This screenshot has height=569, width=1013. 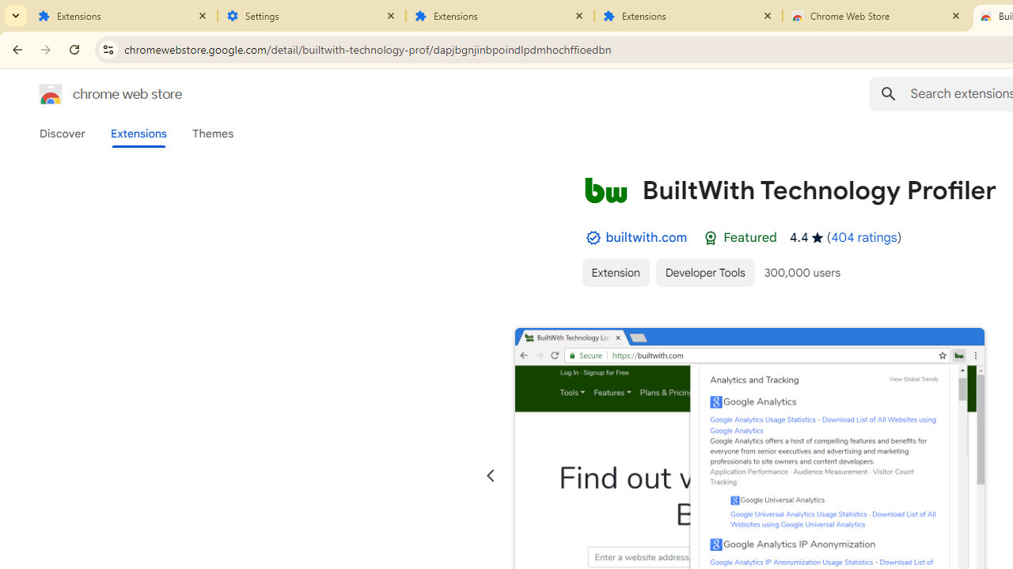 What do you see at coordinates (615, 272) in the screenshot?
I see `Extension` at bounding box center [615, 272].